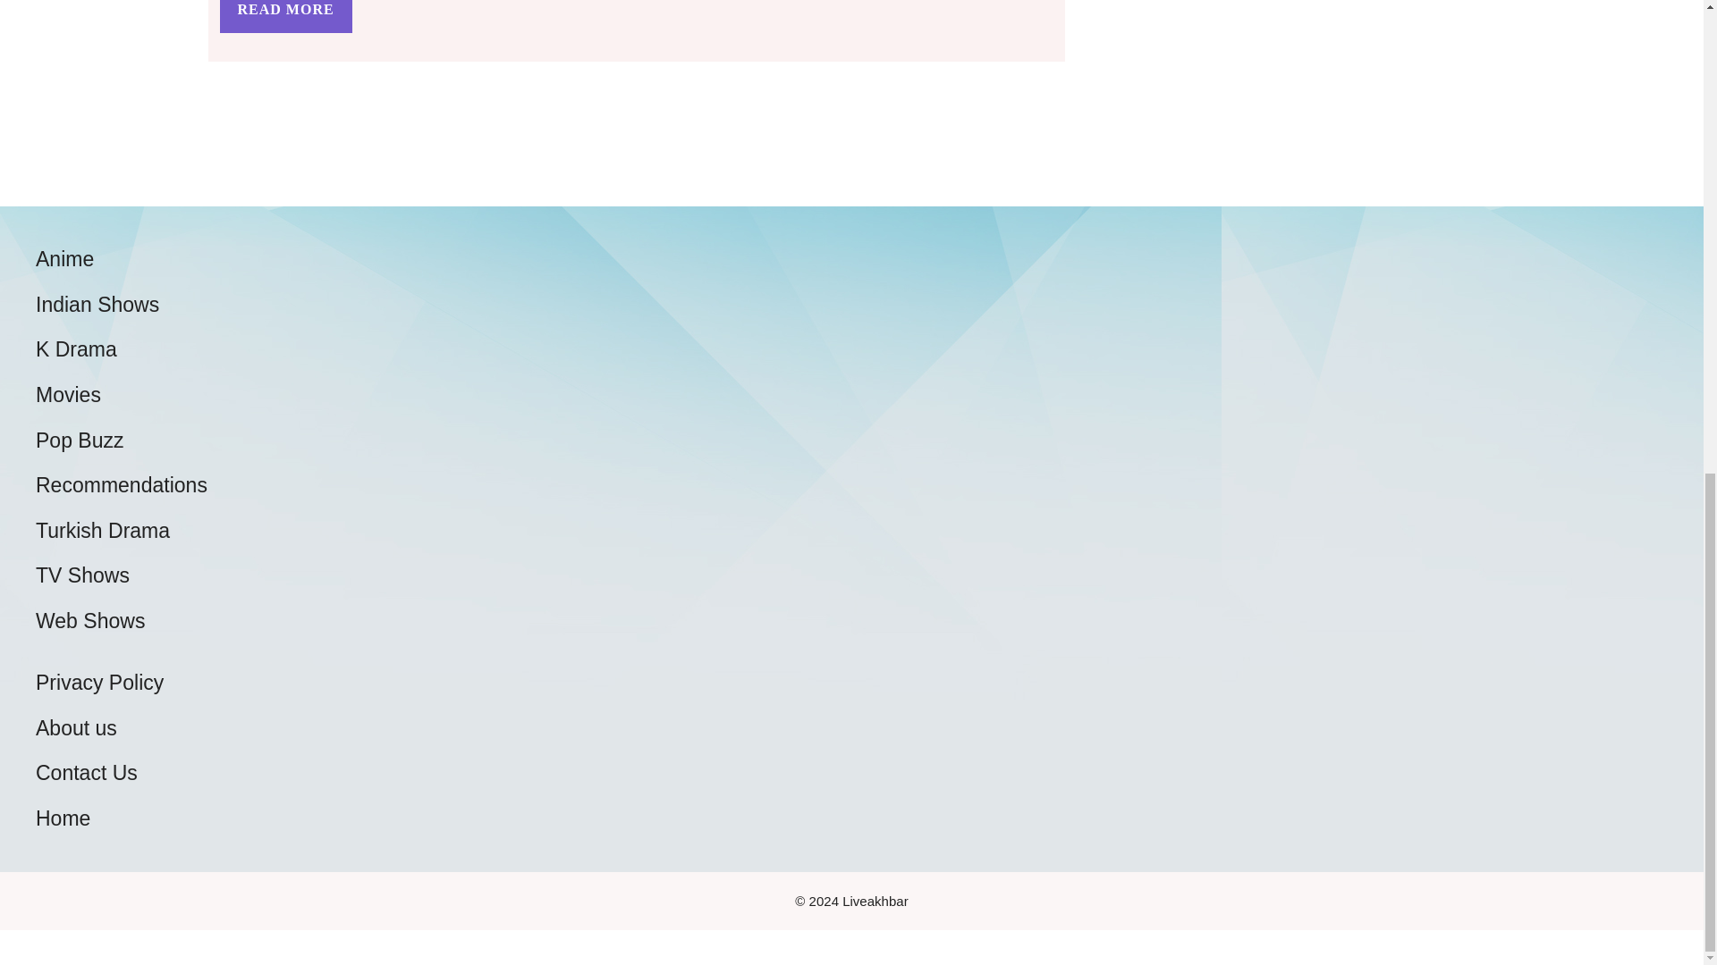  Describe the element at coordinates (99, 682) in the screenshot. I see `Privacy Policy` at that location.